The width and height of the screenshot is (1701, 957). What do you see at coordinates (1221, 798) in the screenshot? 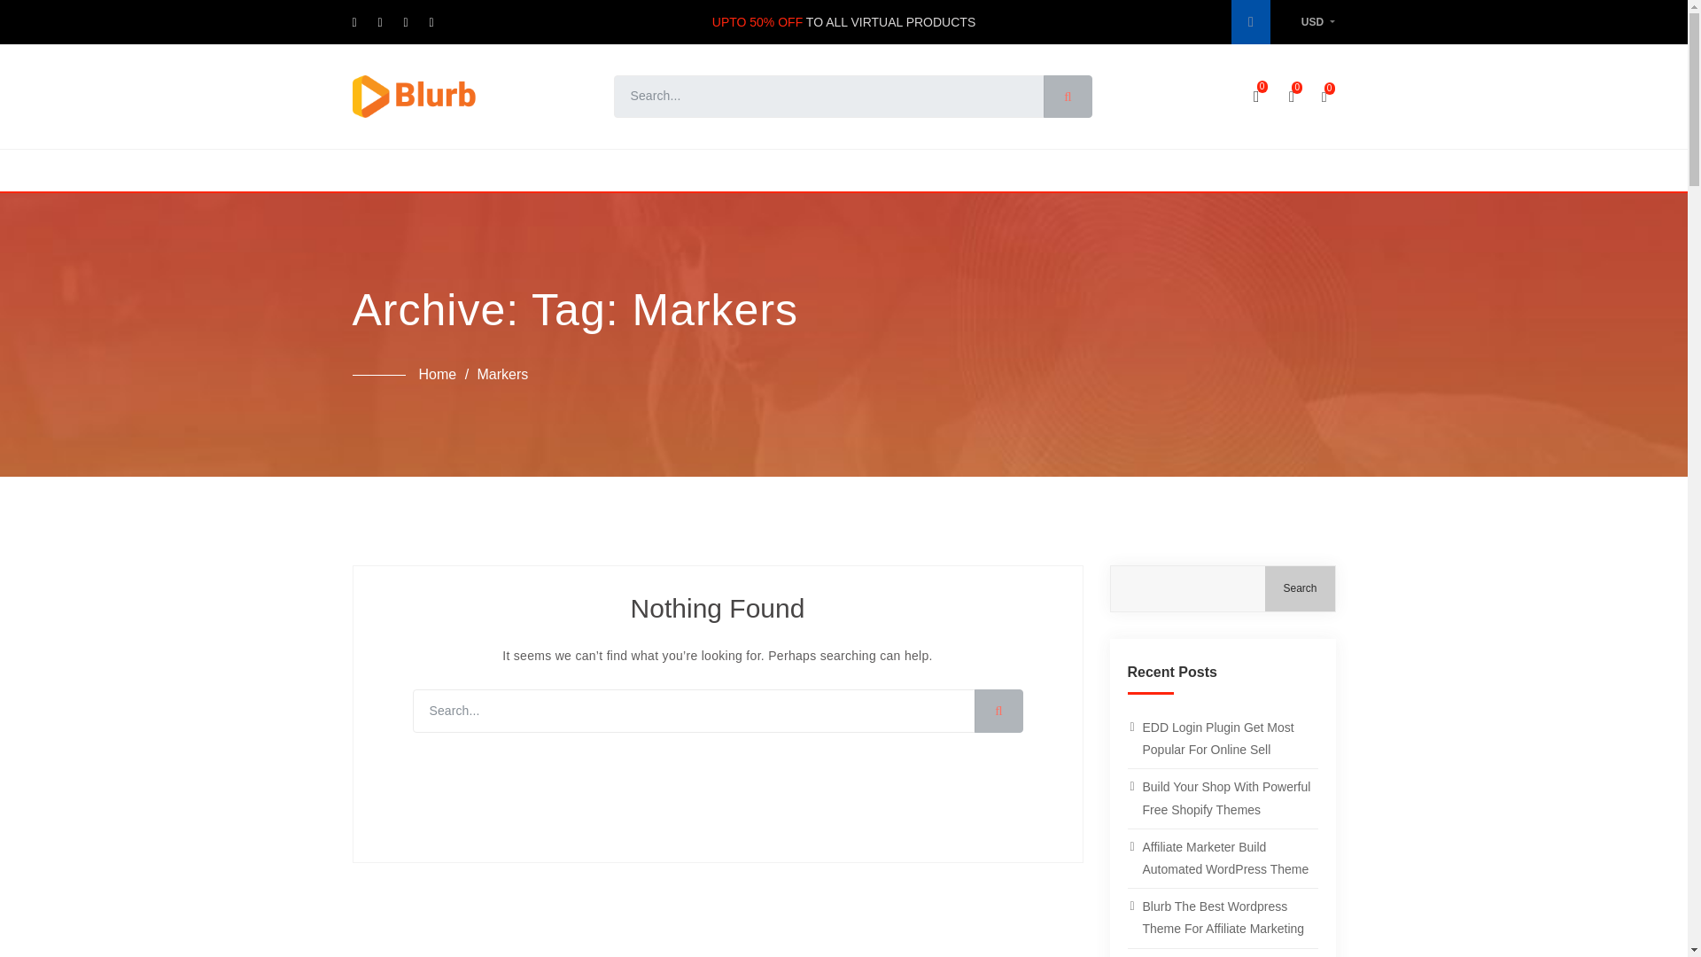
I see `Build Your Shop With Powerful Free Shopify Themes` at bounding box center [1221, 798].